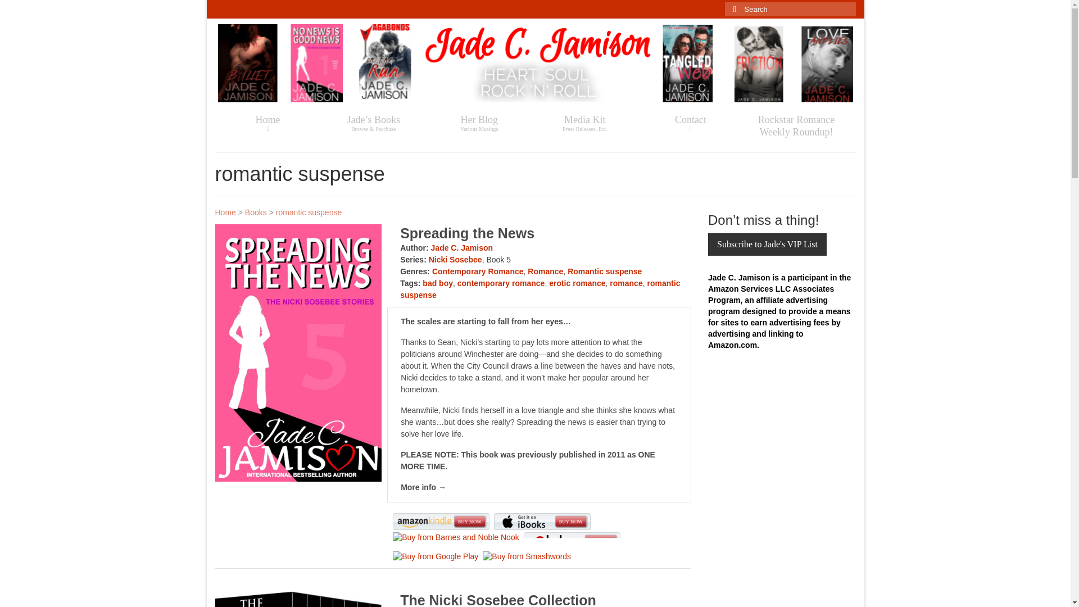  Describe the element at coordinates (539, 289) in the screenshot. I see `romantic suspense` at that location.